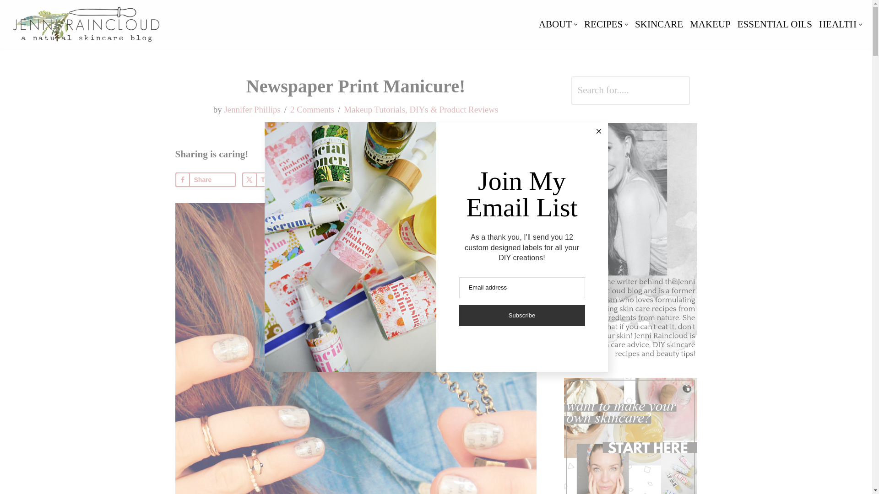 The width and height of the screenshot is (879, 494). Describe the element at coordinates (710, 24) in the screenshot. I see `MAKEUP` at that location.